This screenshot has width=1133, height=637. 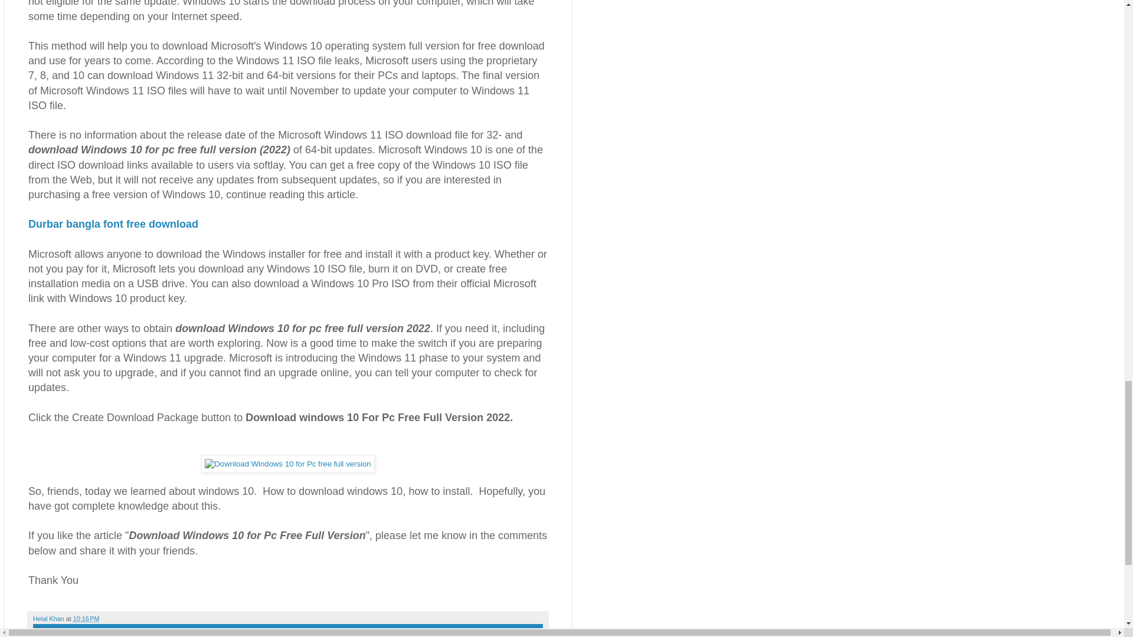 I want to click on permanent link, so click(x=86, y=619).